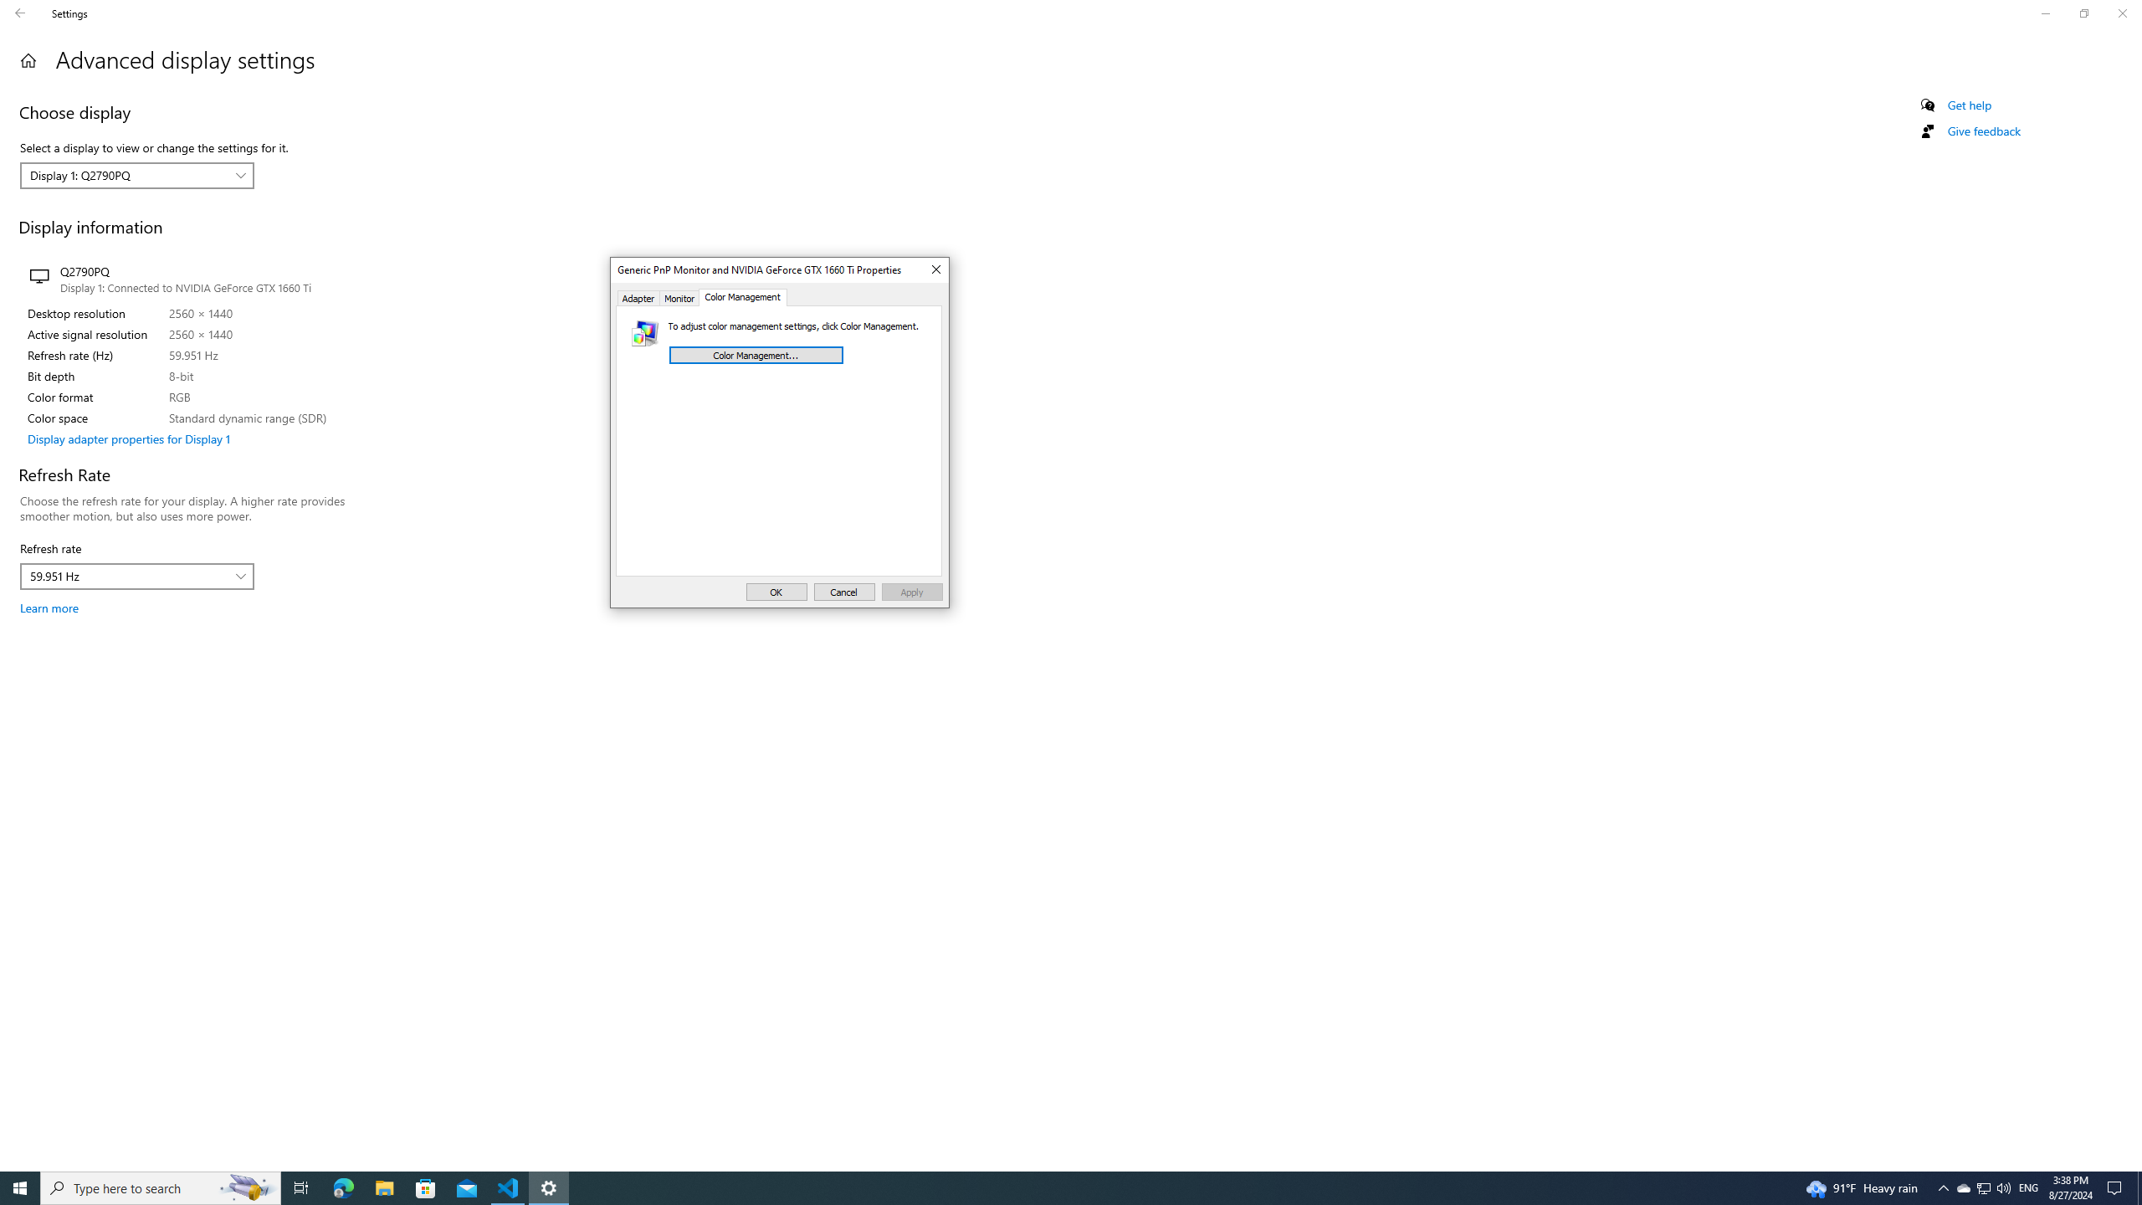 This screenshot has height=1205, width=2142. I want to click on Color Management, so click(549, 1188).